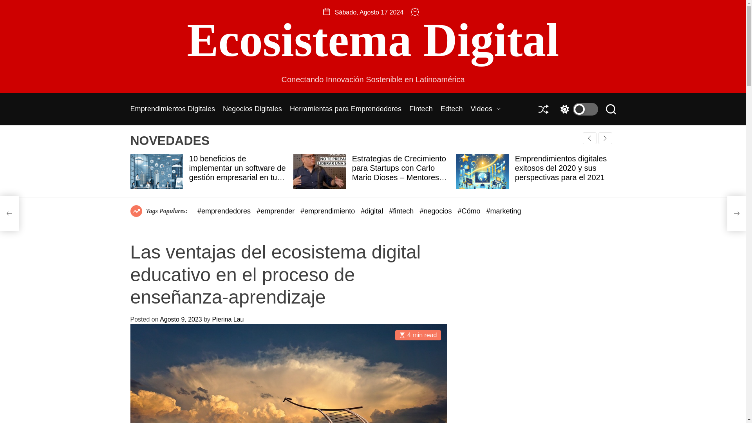 This screenshot has height=423, width=752. What do you see at coordinates (172, 109) in the screenshot?
I see `Emprendimientos Digitales` at bounding box center [172, 109].